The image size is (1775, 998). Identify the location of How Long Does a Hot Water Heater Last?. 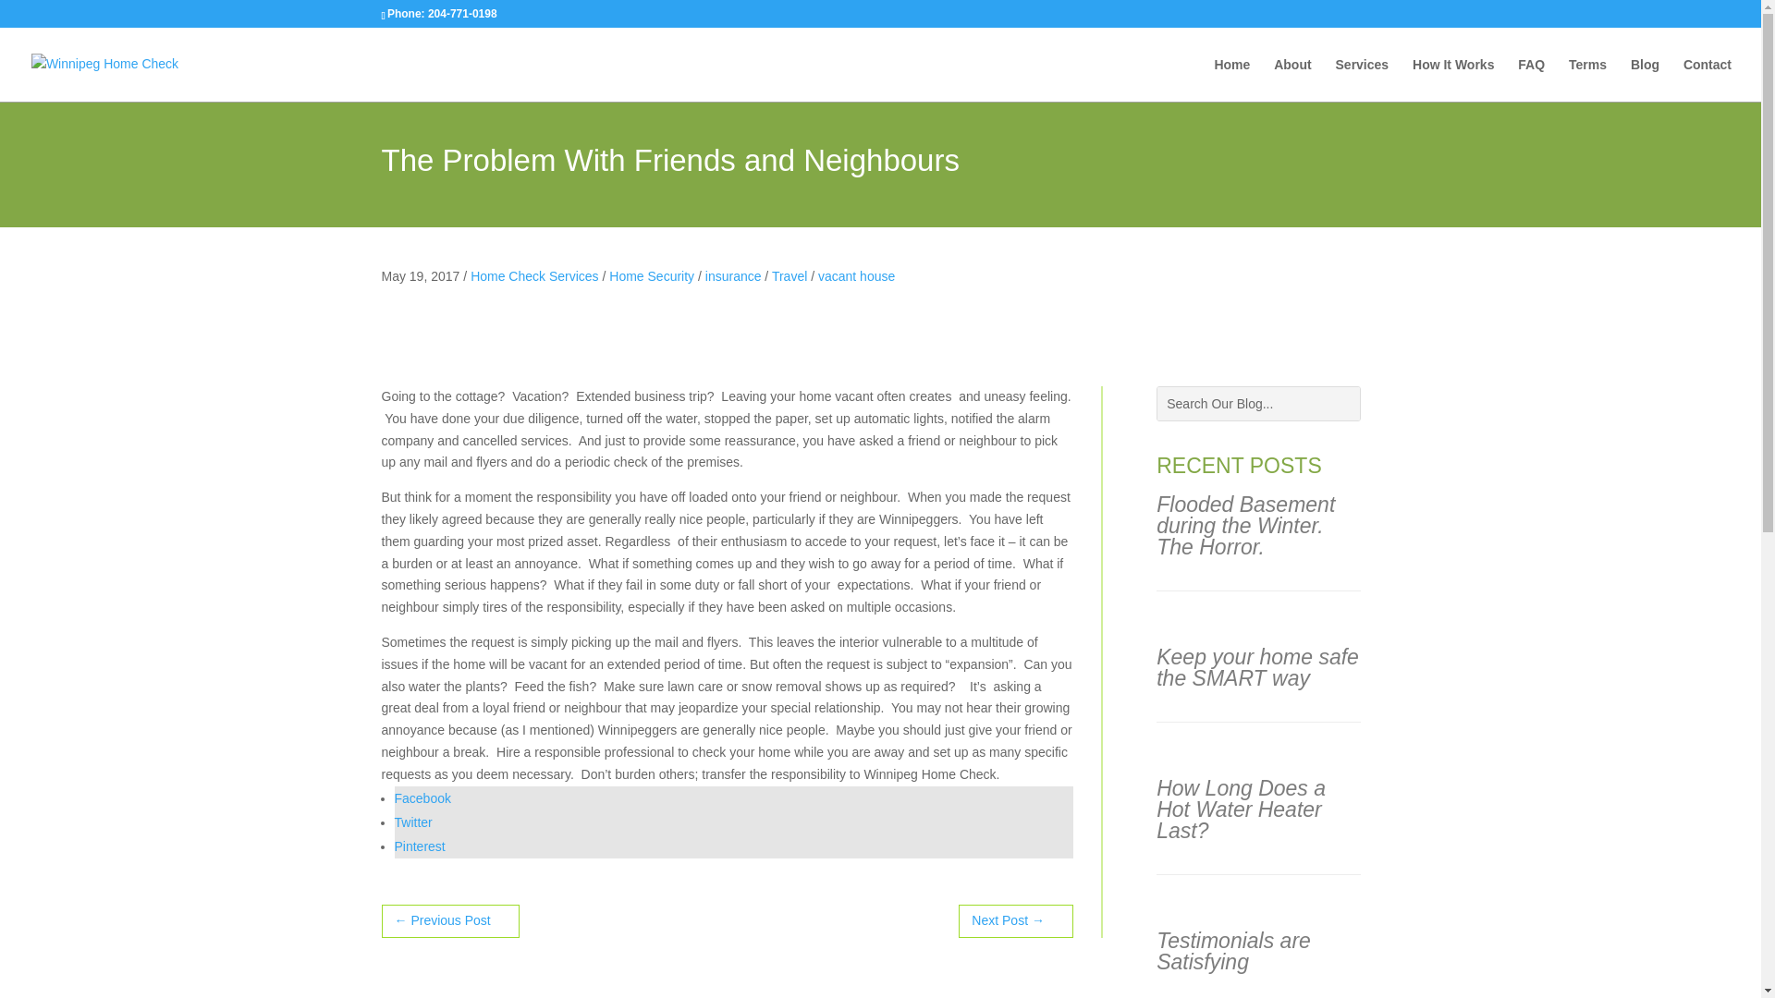
(1241, 809).